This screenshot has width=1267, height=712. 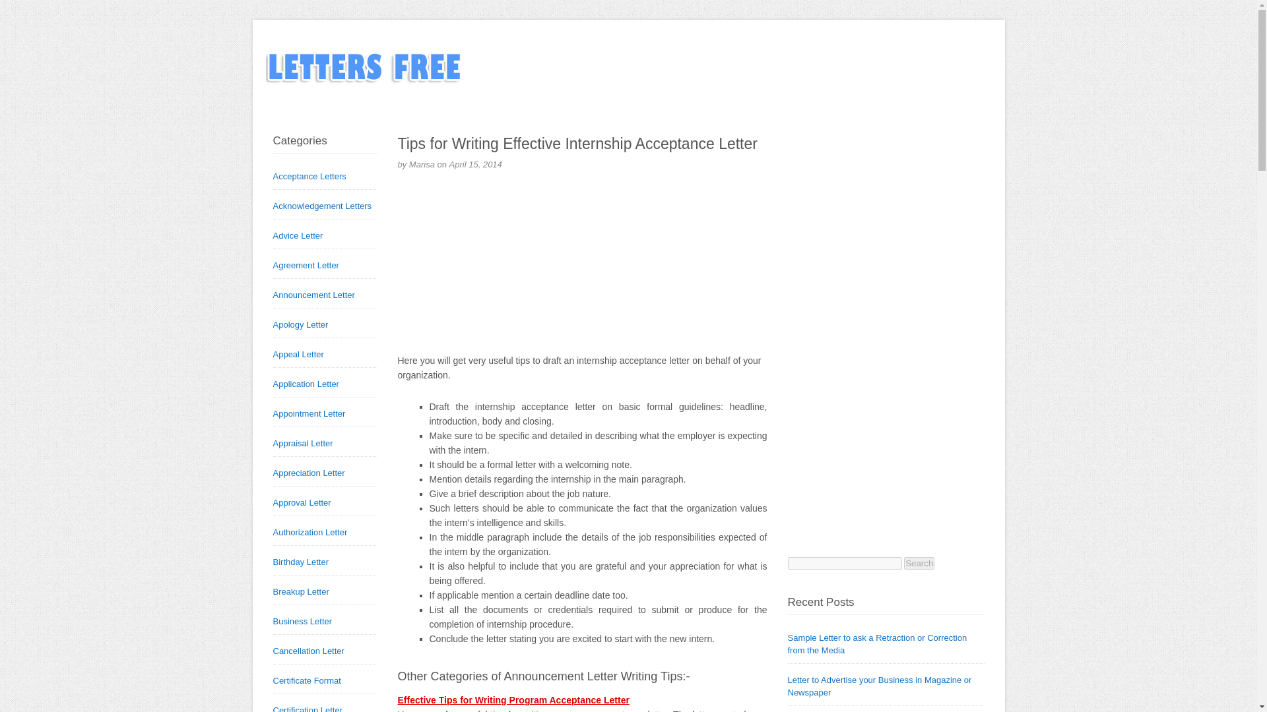 I want to click on Approval Letter, so click(x=302, y=502).